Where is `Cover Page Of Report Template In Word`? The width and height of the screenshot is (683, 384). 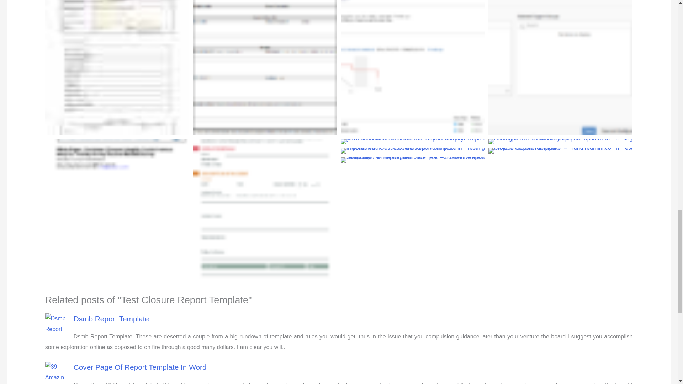
Cover Page Of Report Template In Word is located at coordinates (140, 367).